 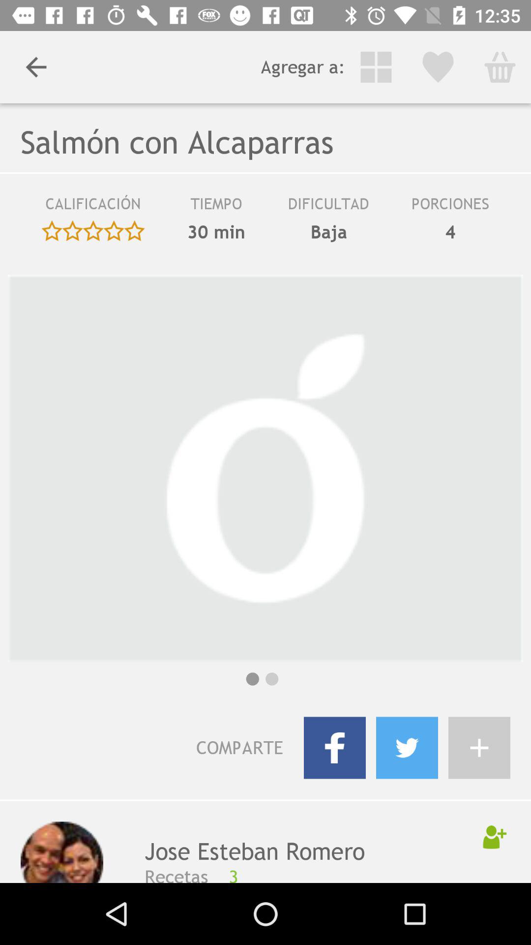 I want to click on click comparte icon, so click(x=162, y=748).